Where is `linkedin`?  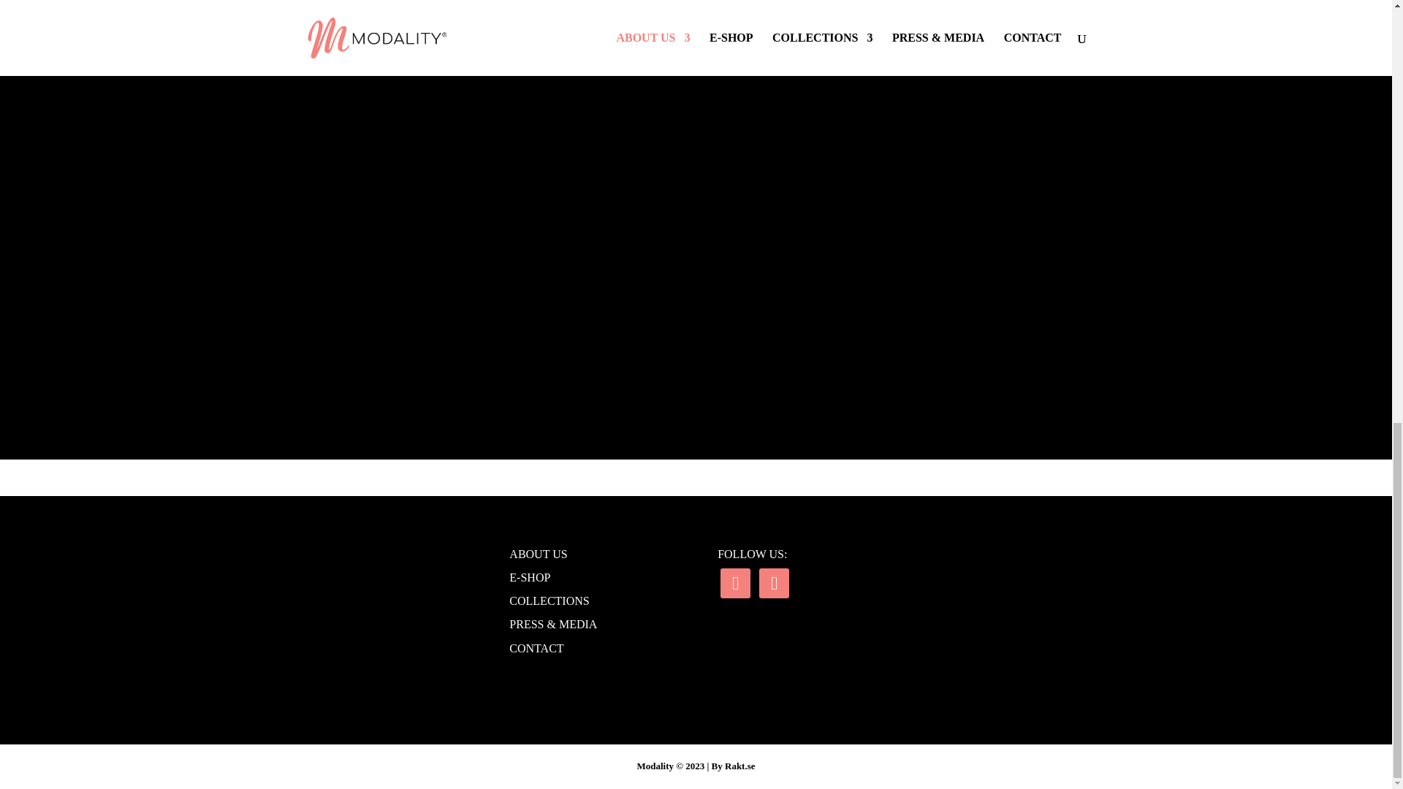
linkedin is located at coordinates (773, 582).